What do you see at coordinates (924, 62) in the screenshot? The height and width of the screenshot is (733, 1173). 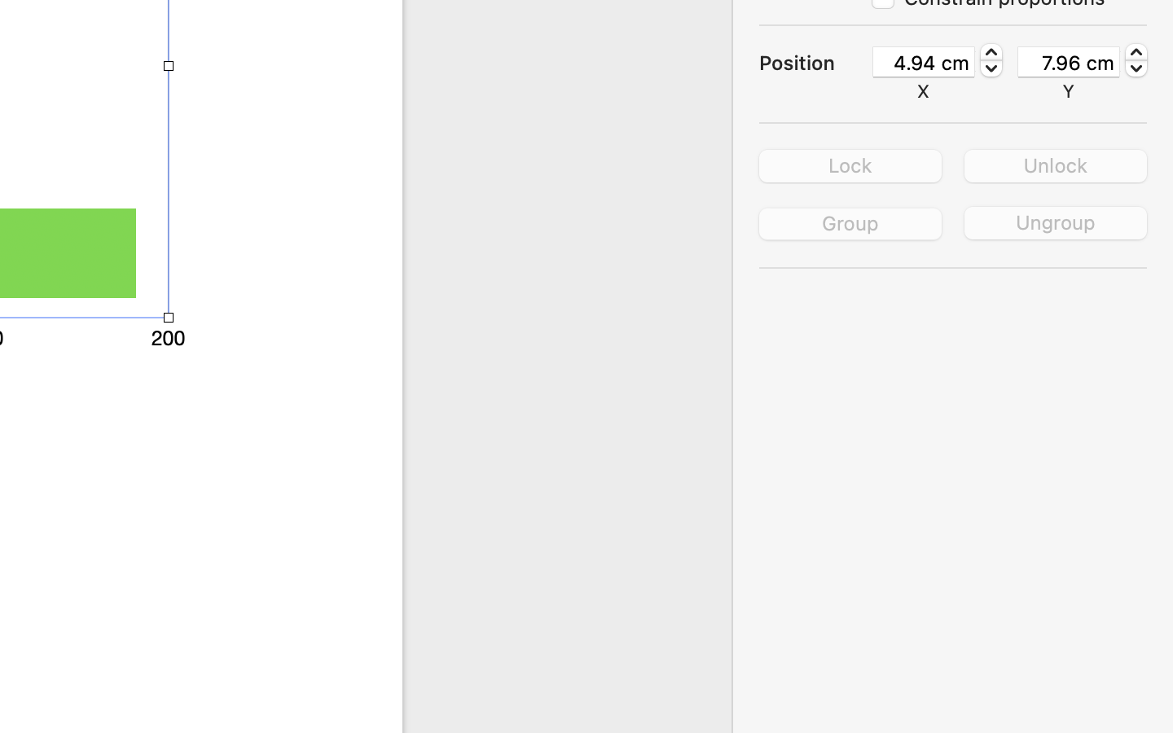 I see `4.94 cm` at bounding box center [924, 62].